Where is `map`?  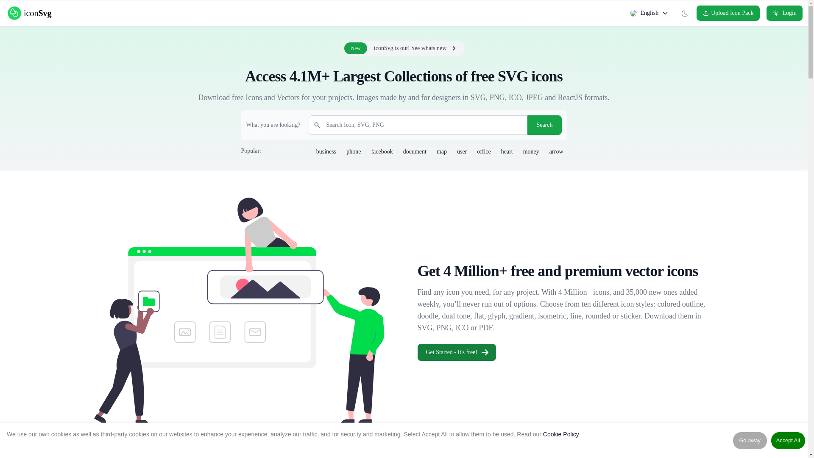
map is located at coordinates (441, 152).